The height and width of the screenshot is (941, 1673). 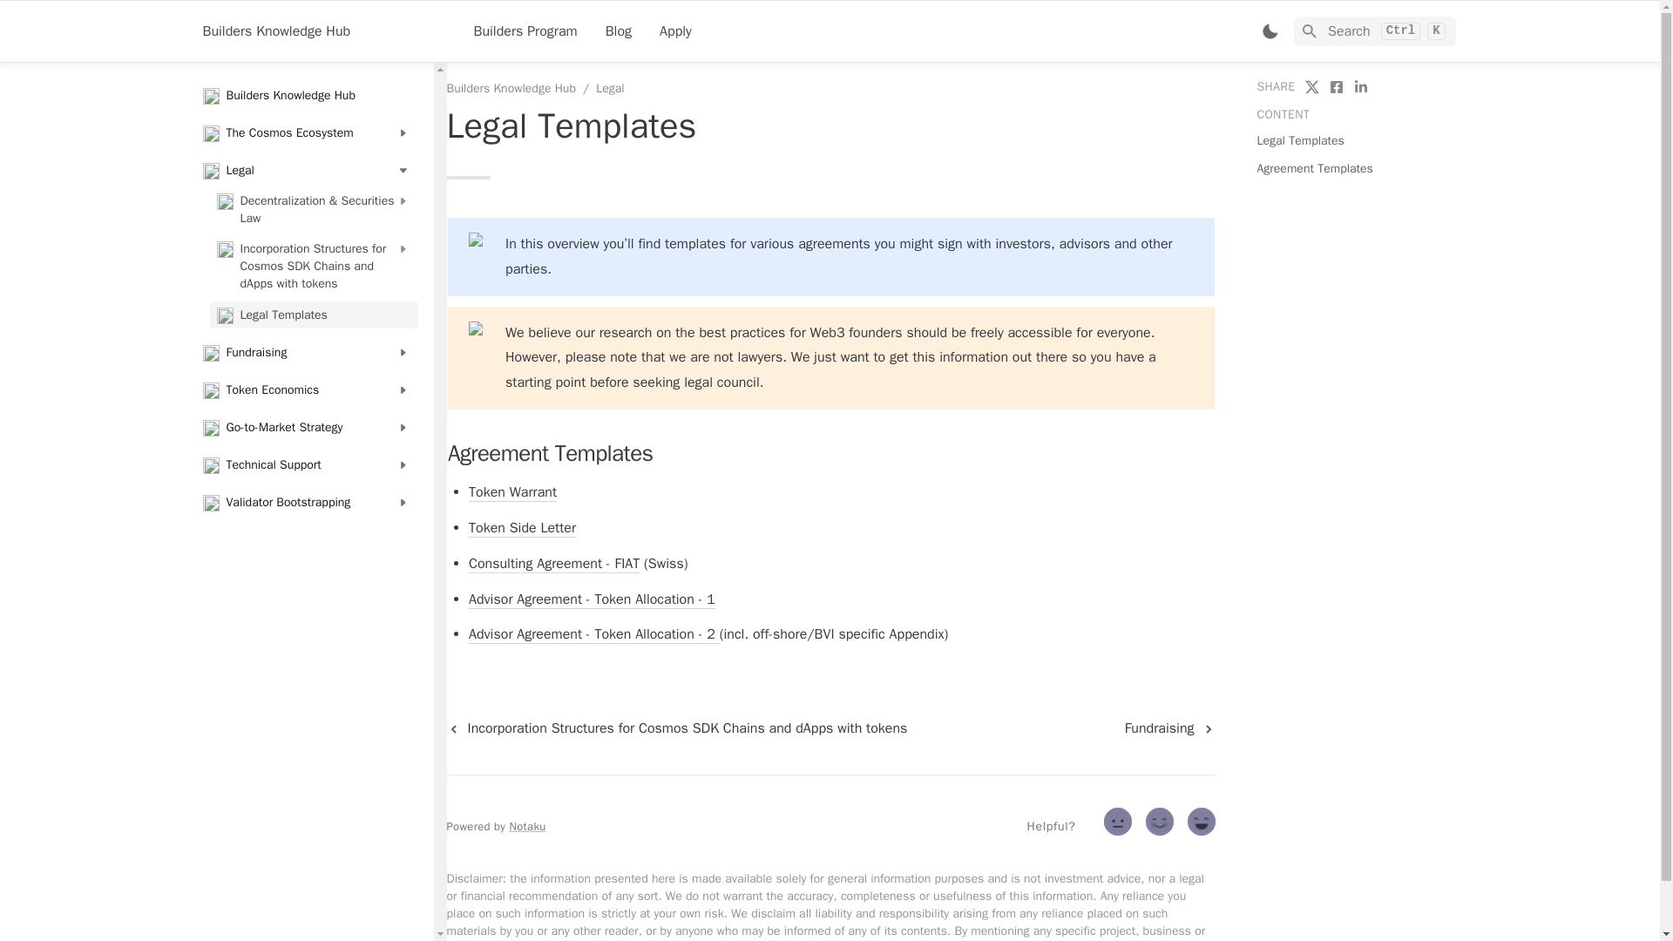 What do you see at coordinates (521, 528) in the screenshot?
I see `Token Side Letter` at bounding box center [521, 528].